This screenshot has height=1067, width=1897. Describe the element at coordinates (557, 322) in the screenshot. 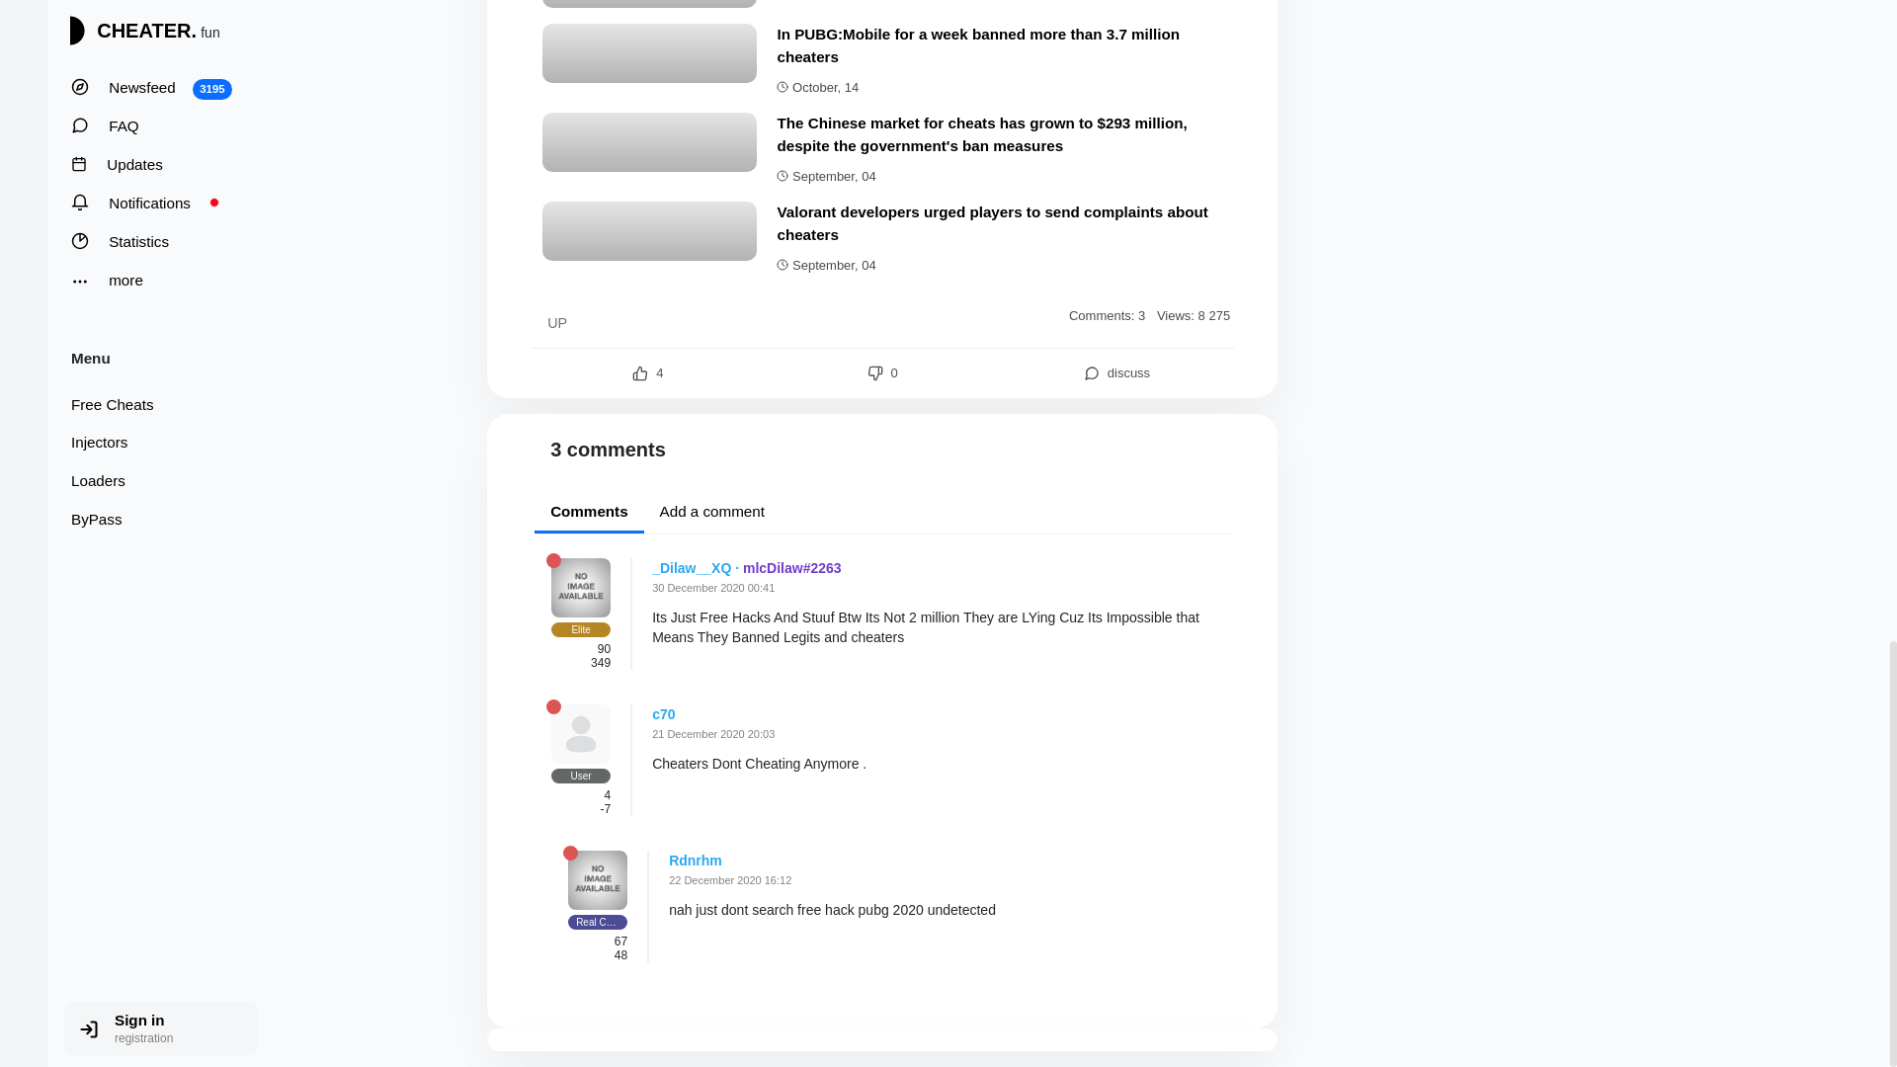

I see `UP` at that location.